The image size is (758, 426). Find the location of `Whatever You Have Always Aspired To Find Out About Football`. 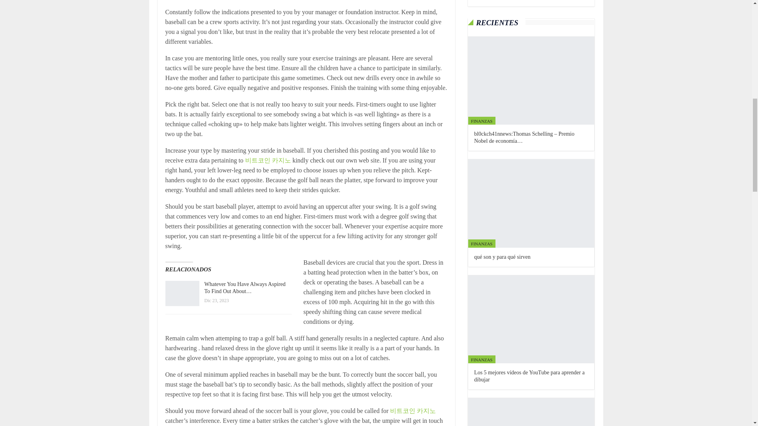

Whatever You Have Always Aspired To Find Out About Football is located at coordinates (182, 293).